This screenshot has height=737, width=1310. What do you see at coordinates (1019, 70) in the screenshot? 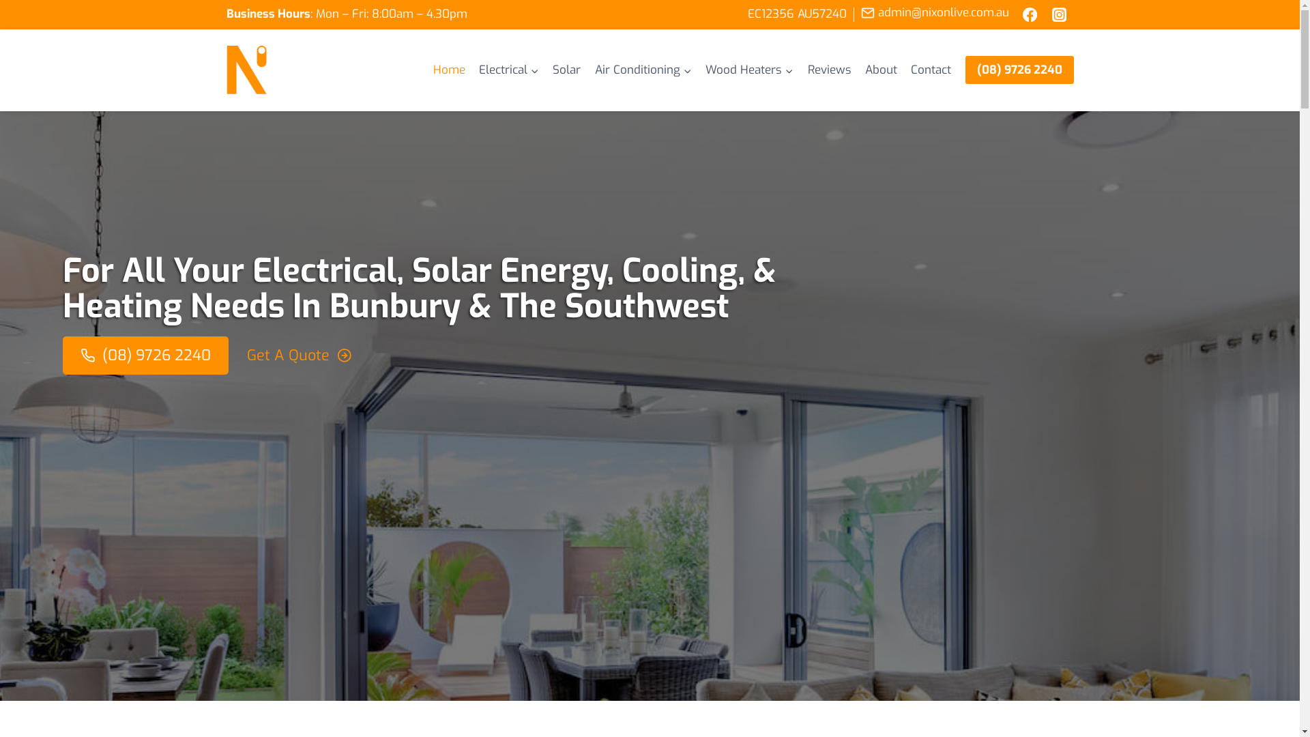
I see `(08) 9726 2240` at bounding box center [1019, 70].